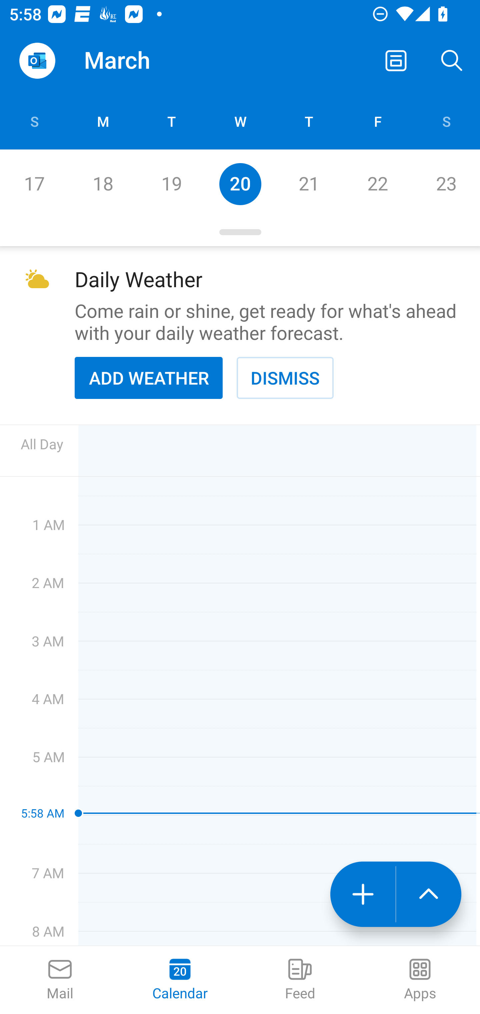 The height and width of the screenshot is (1014, 480). I want to click on New event, so click(363, 894).